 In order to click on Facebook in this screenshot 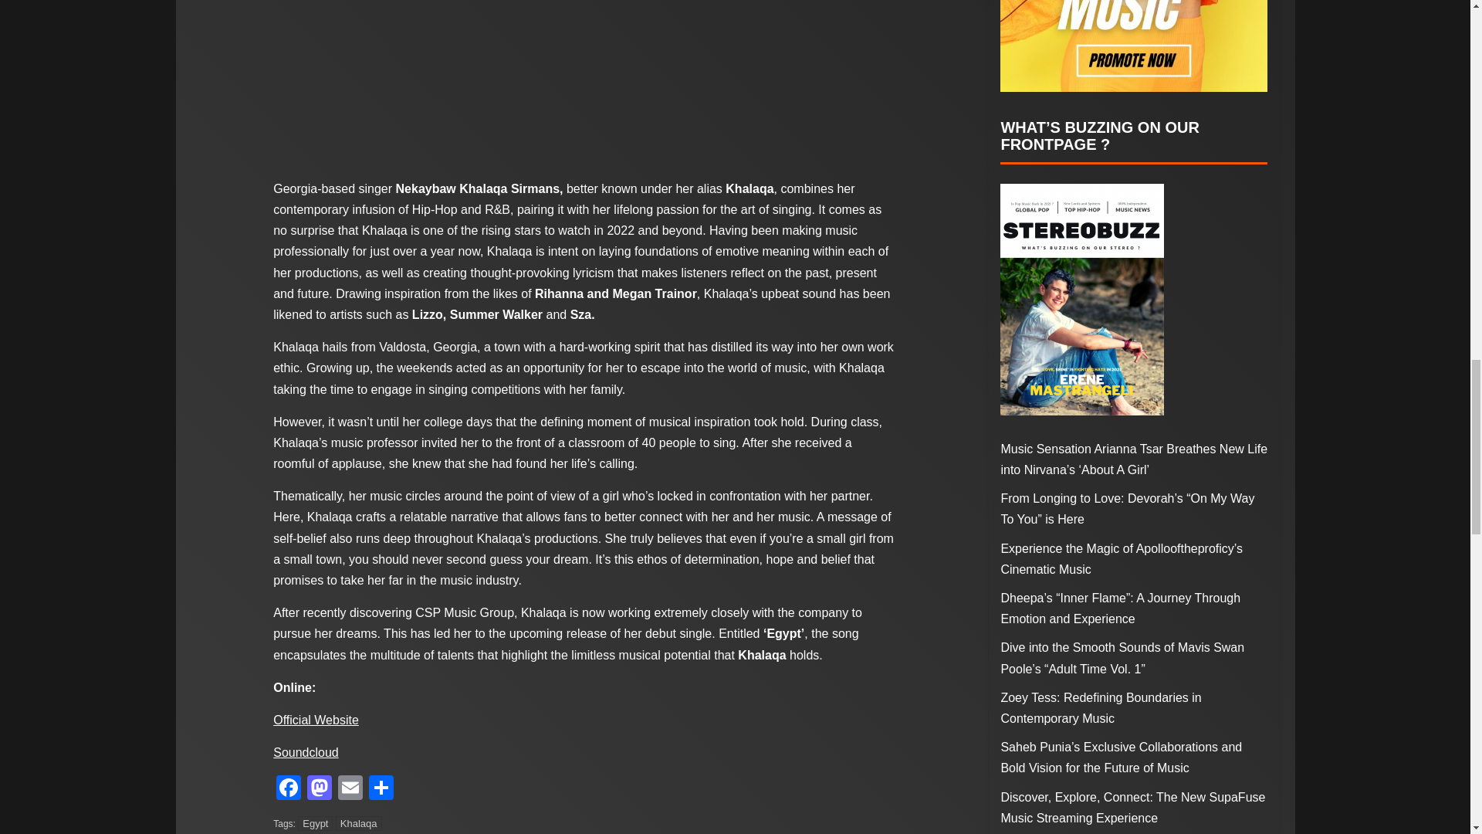, I will do `click(288, 789)`.